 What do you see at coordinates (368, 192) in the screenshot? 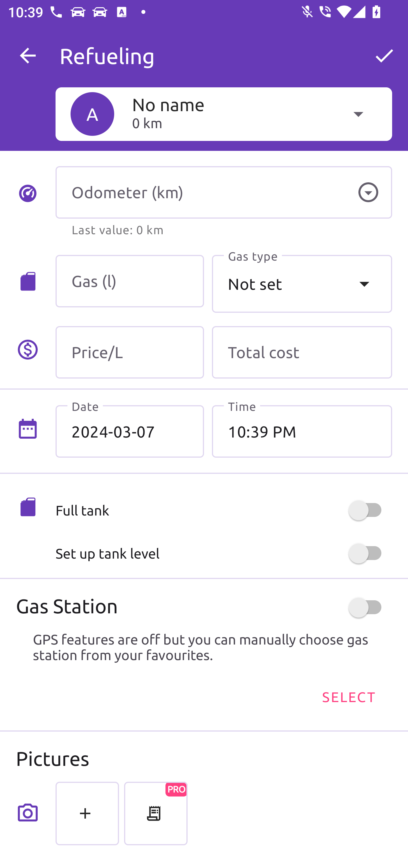
I see `Odometer` at bounding box center [368, 192].